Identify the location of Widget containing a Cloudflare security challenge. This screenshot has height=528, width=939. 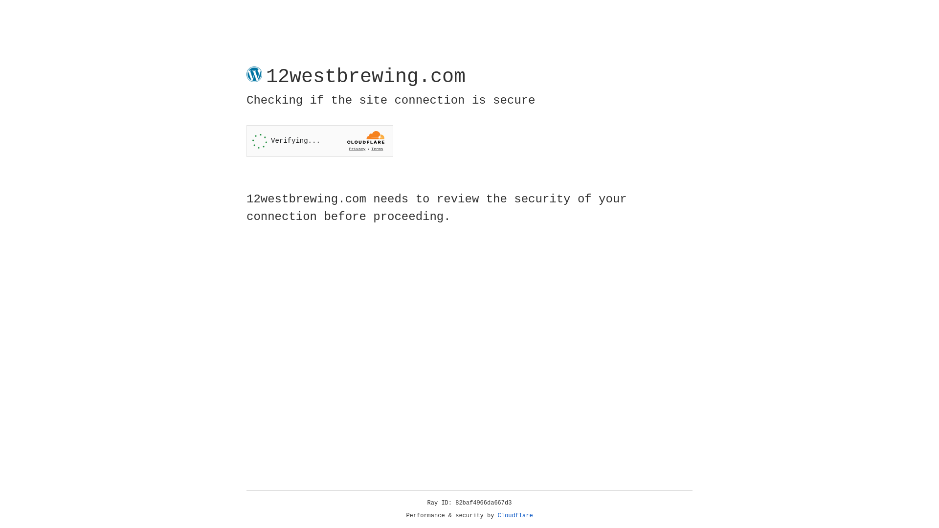
(320, 141).